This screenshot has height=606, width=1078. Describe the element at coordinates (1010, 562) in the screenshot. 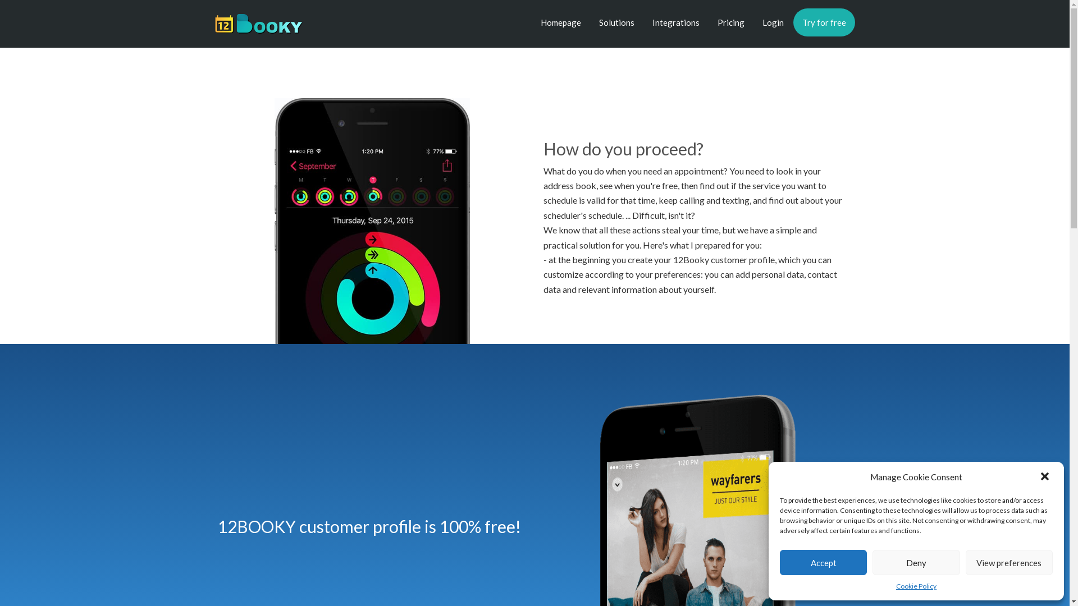

I see `View preferences` at that location.